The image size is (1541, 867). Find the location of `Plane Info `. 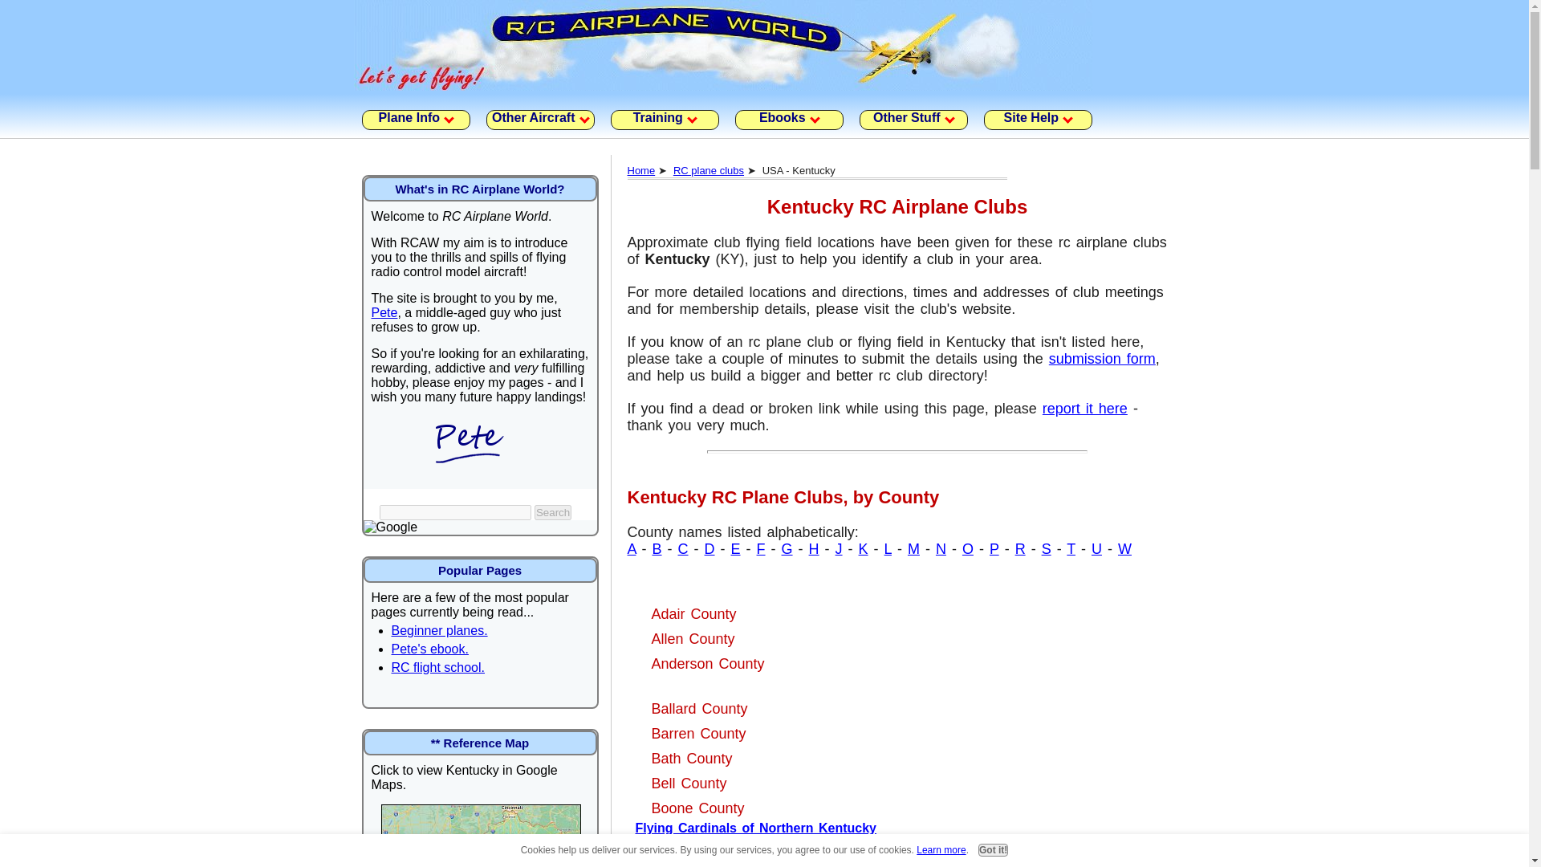

Plane Info  is located at coordinates (415, 120).